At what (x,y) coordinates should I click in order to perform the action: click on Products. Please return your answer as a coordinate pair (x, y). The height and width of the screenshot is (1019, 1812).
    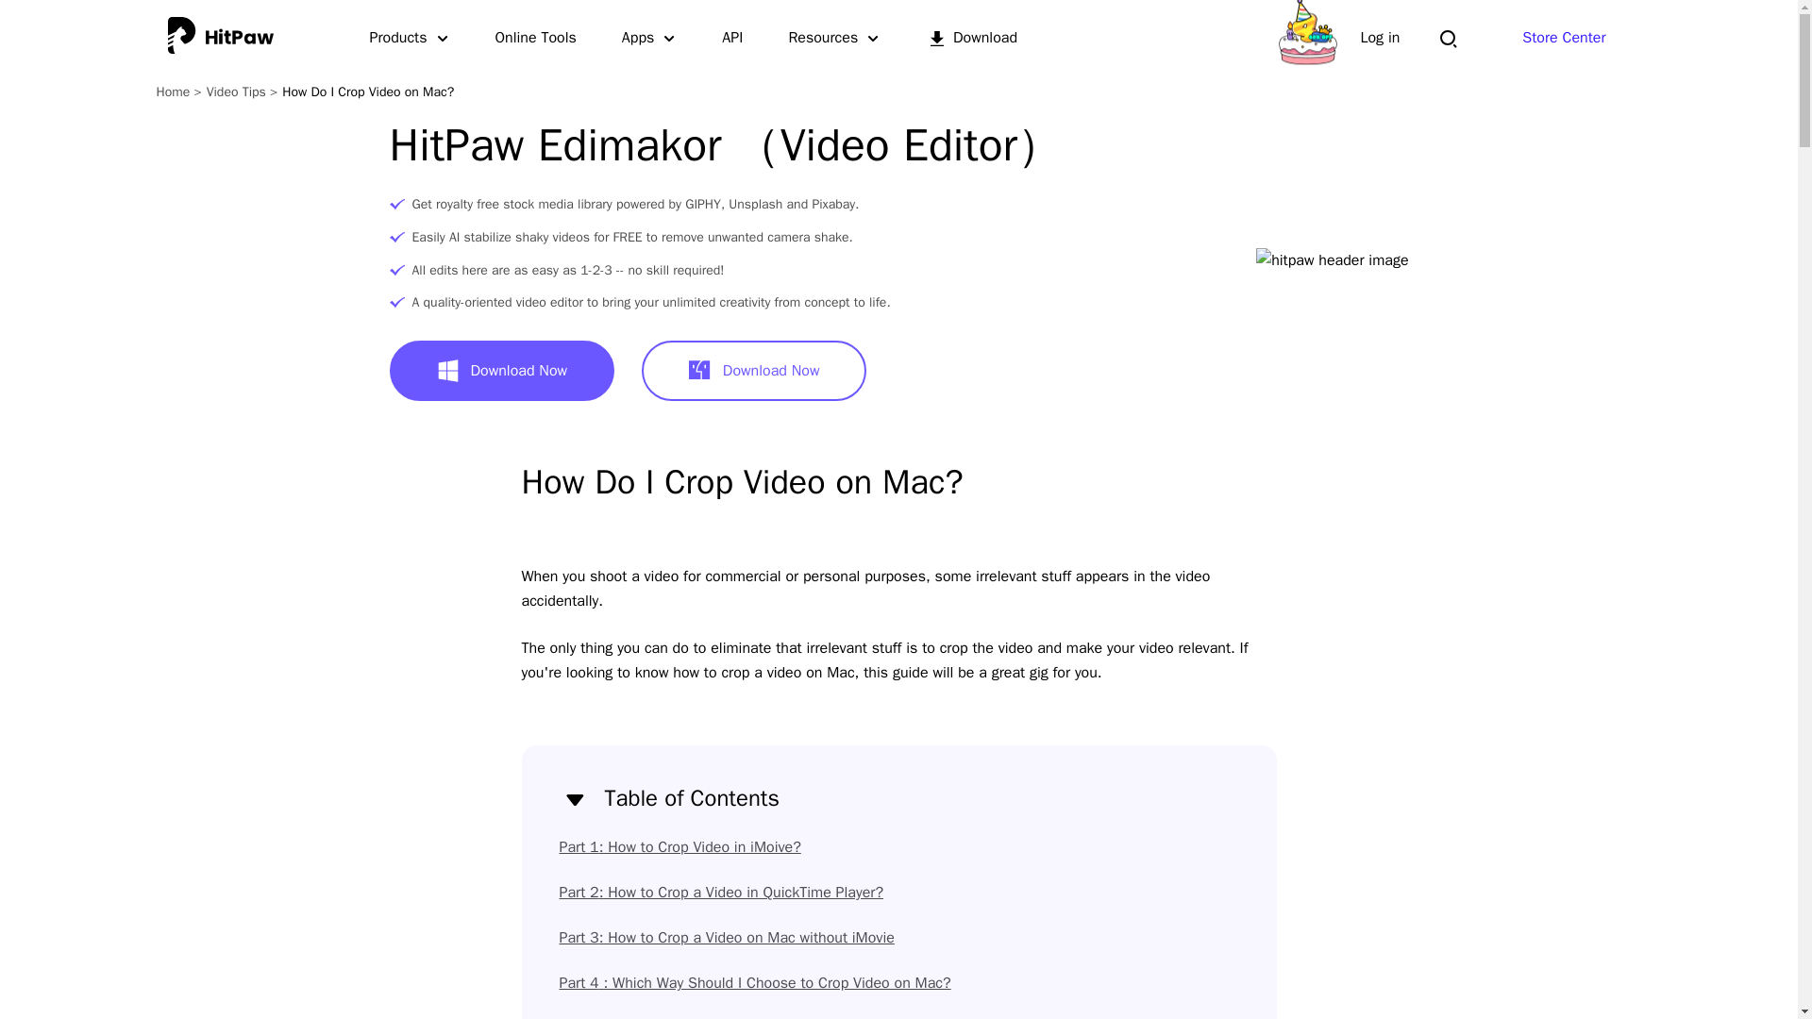
    Looking at the image, I should click on (410, 38).